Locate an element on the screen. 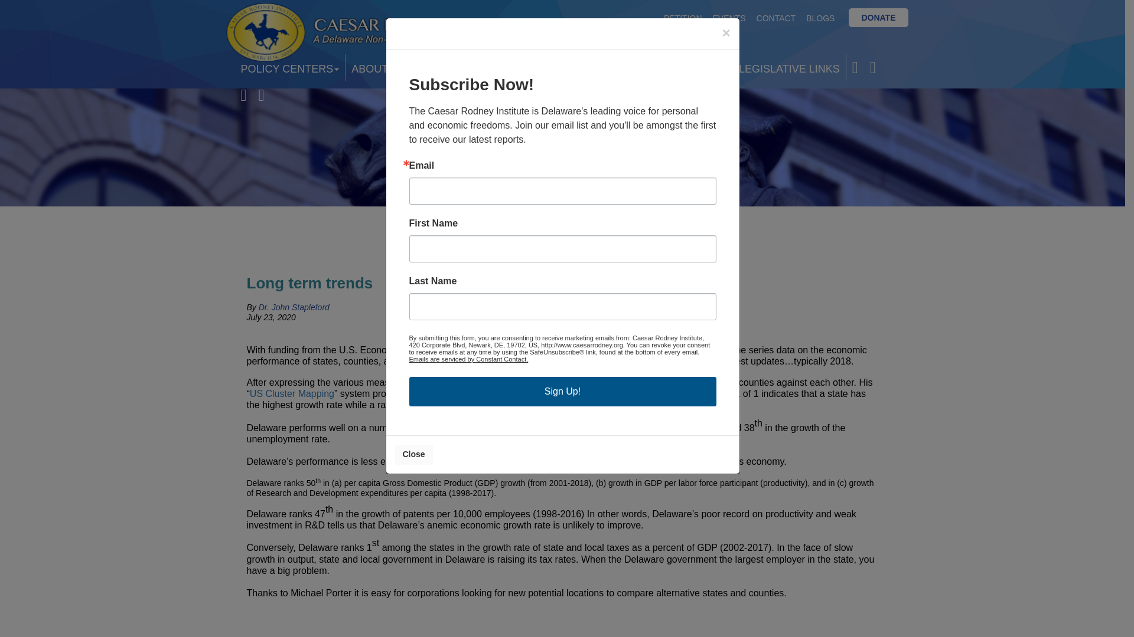  EVENTS is located at coordinates (729, 18).